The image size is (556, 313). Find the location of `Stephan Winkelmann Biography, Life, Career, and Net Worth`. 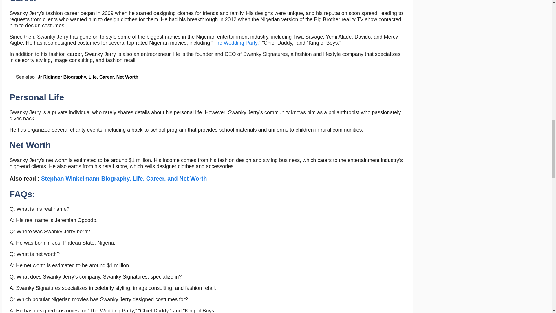

Stephan Winkelmann Biography, Life, Career, and Net Worth is located at coordinates (124, 179).